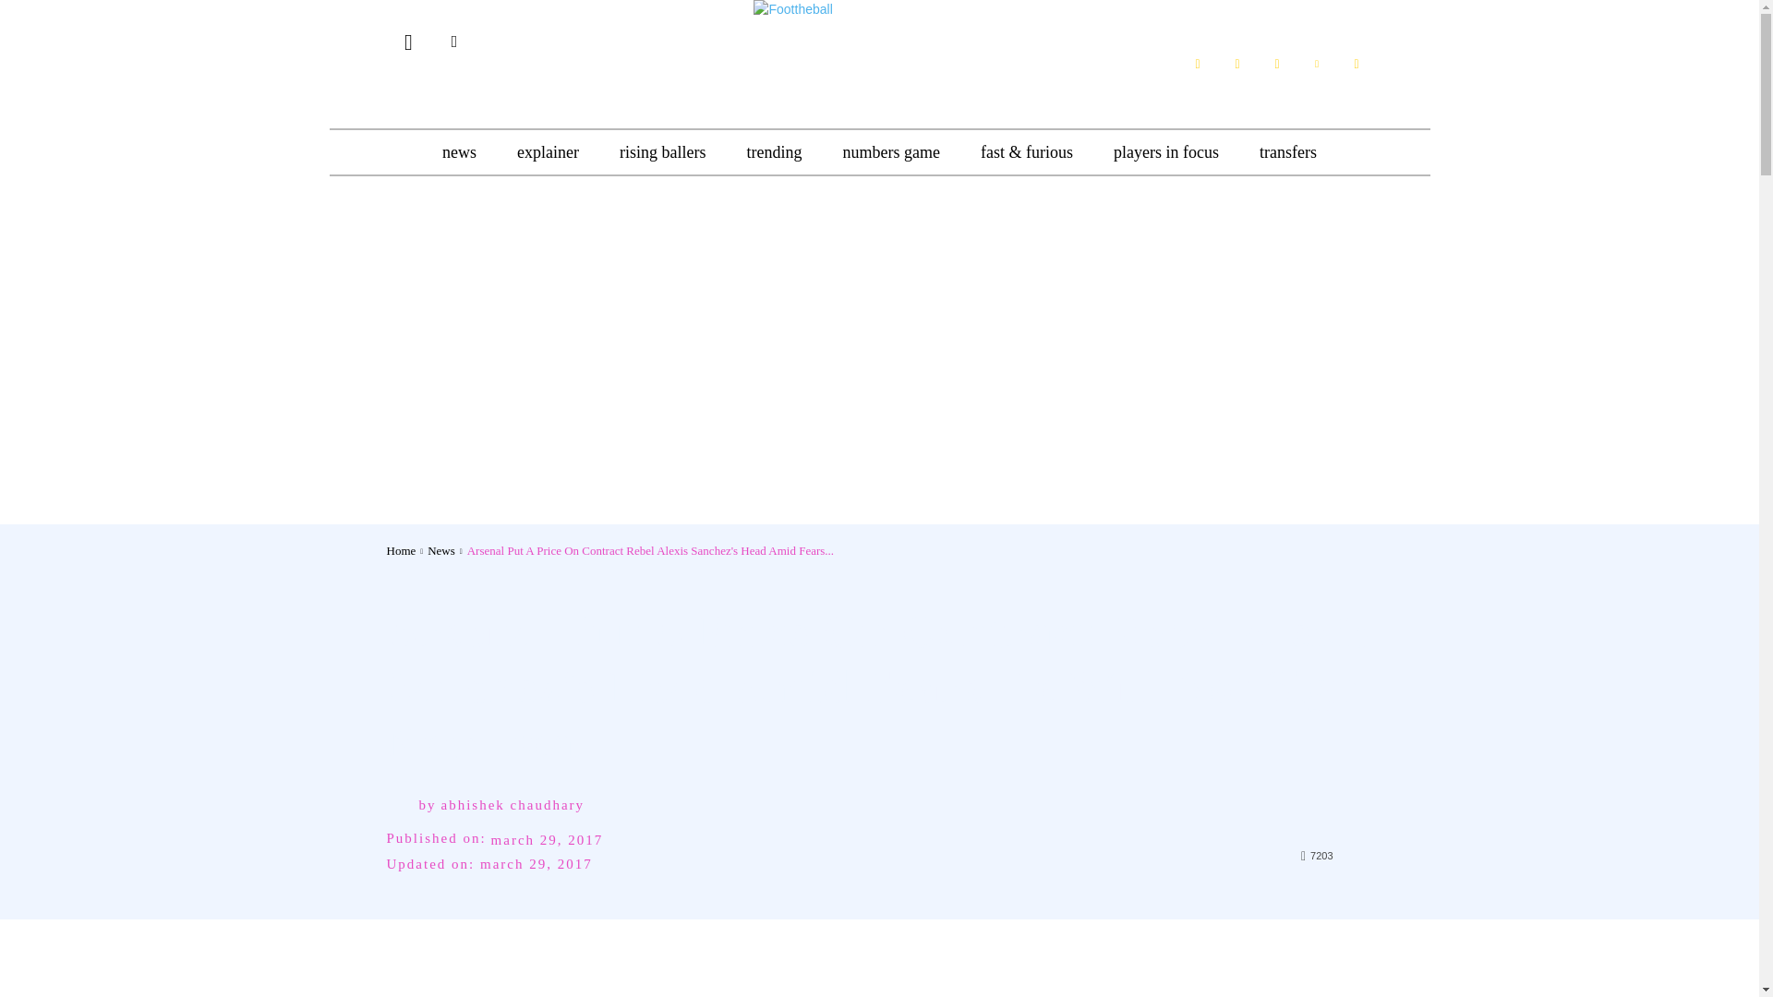  I want to click on Youtube, so click(1356, 64).